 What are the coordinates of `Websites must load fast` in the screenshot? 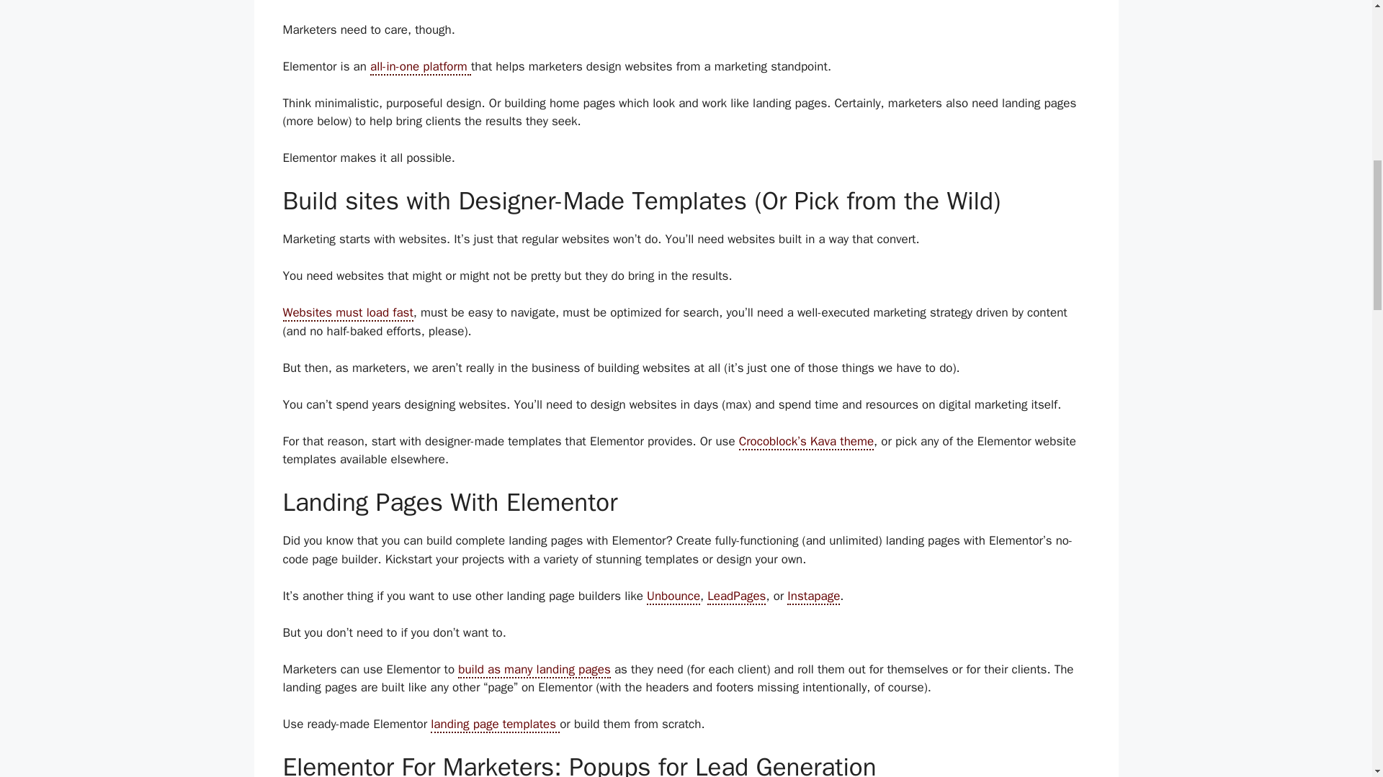 It's located at (347, 314).